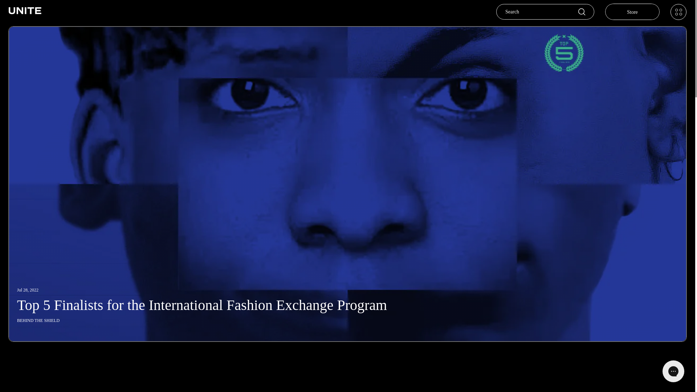  I want to click on Store, so click(632, 12).